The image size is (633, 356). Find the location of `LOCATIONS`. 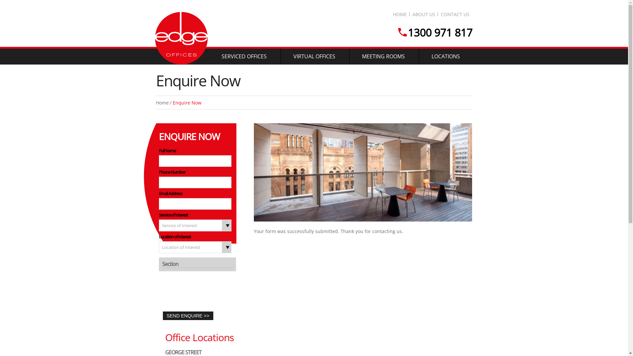

LOCATIONS is located at coordinates (445, 57).